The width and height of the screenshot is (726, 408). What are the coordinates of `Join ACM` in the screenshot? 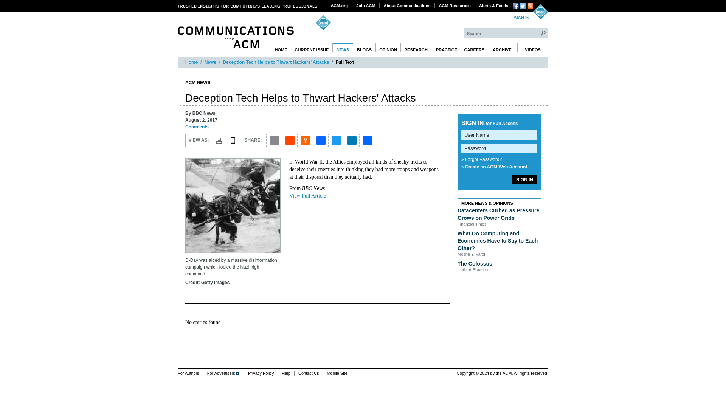 It's located at (365, 5).